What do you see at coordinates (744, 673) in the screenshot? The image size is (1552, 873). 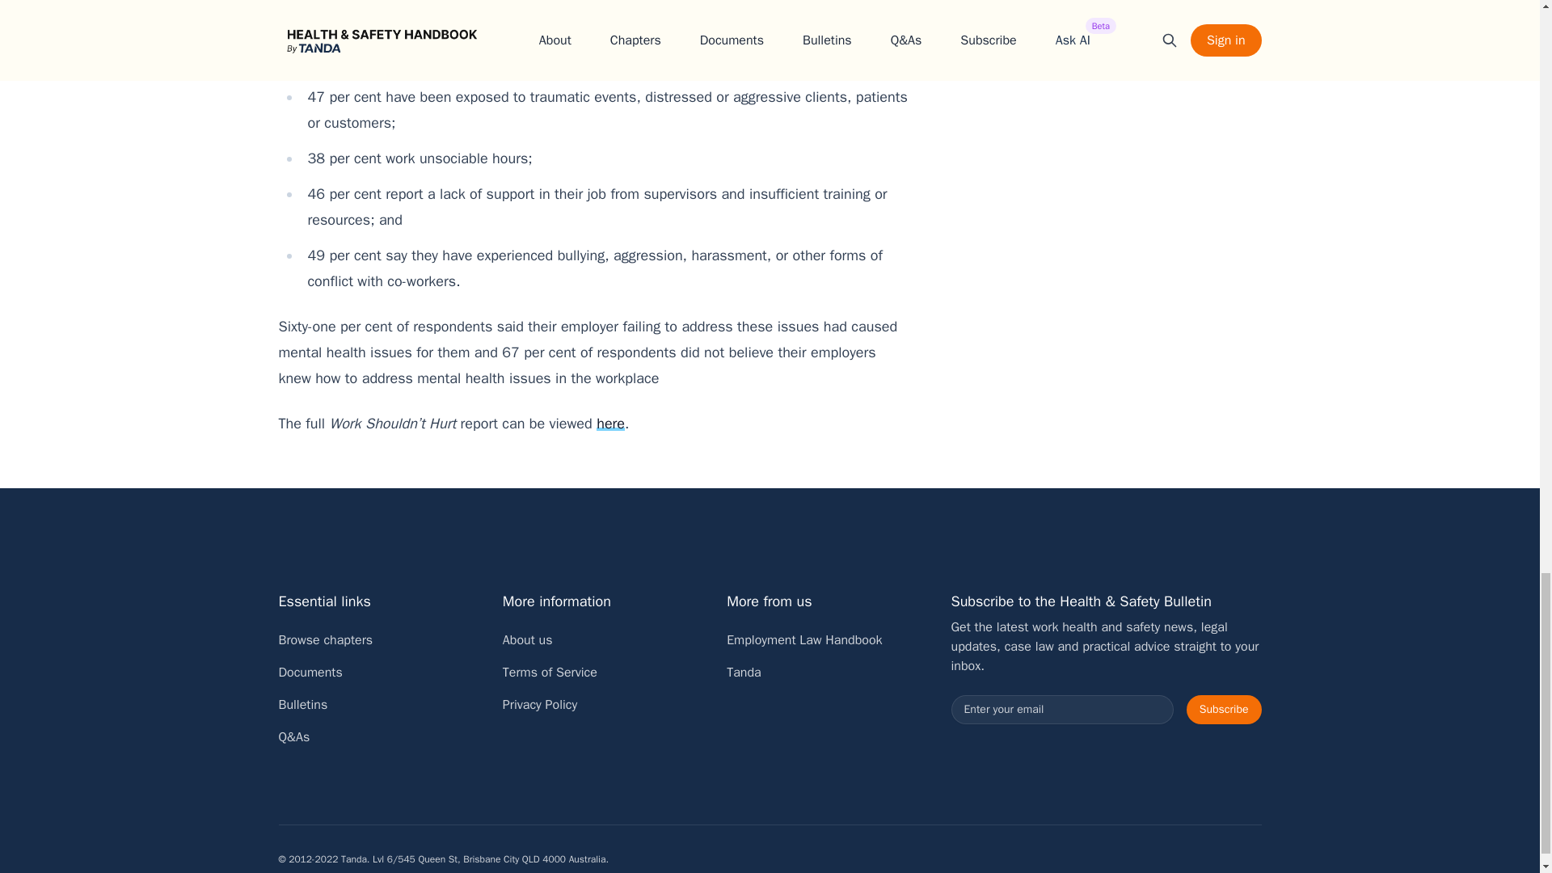 I see `Tanda` at bounding box center [744, 673].